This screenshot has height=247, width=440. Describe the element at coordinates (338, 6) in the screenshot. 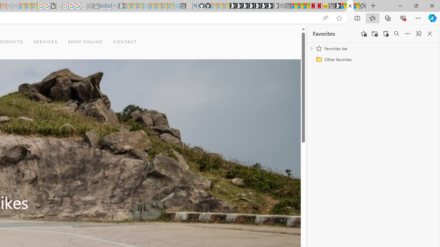

I see `MSN` at that location.